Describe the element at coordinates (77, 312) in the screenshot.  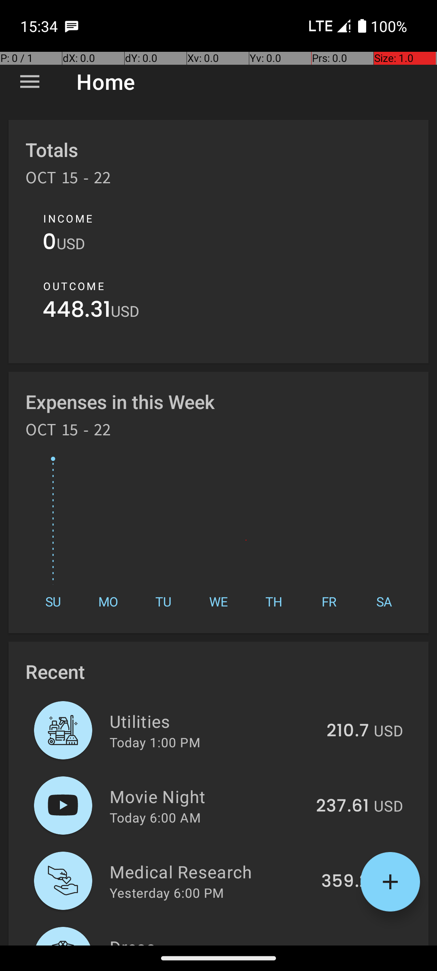
I see `448.31` at that location.